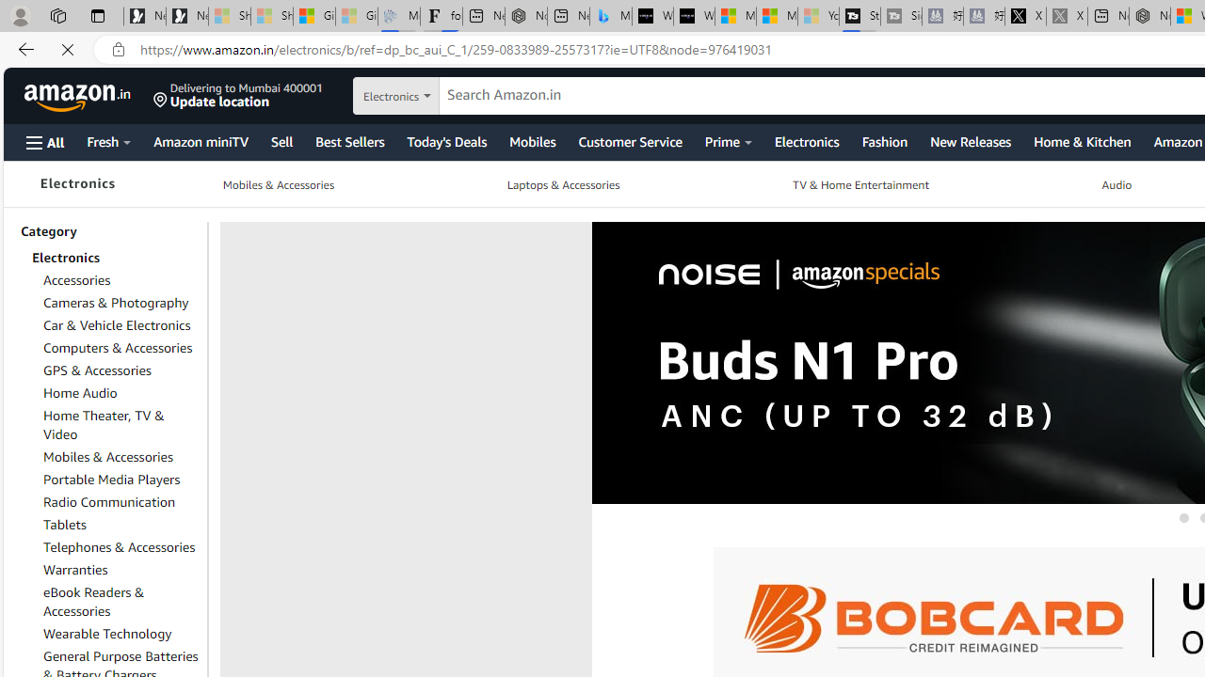 The image size is (1205, 677). I want to click on Electronics, so click(77, 184).